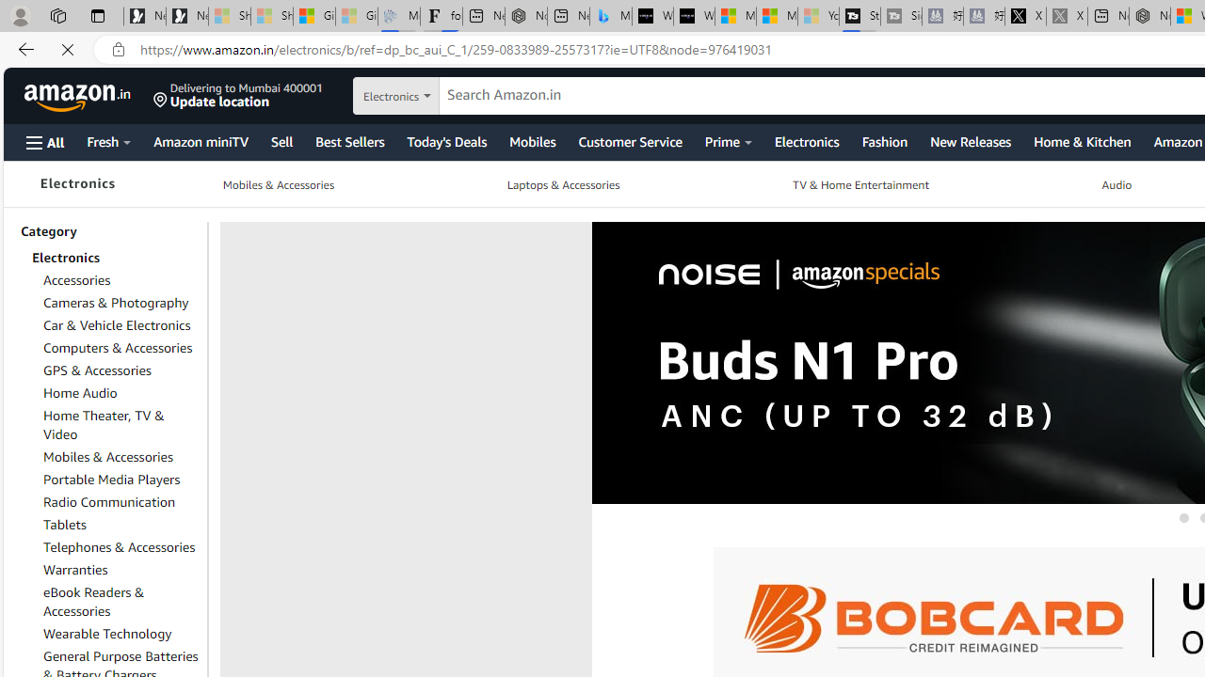 The image size is (1205, 677). I want to click on Electronics, so click(77, 184).